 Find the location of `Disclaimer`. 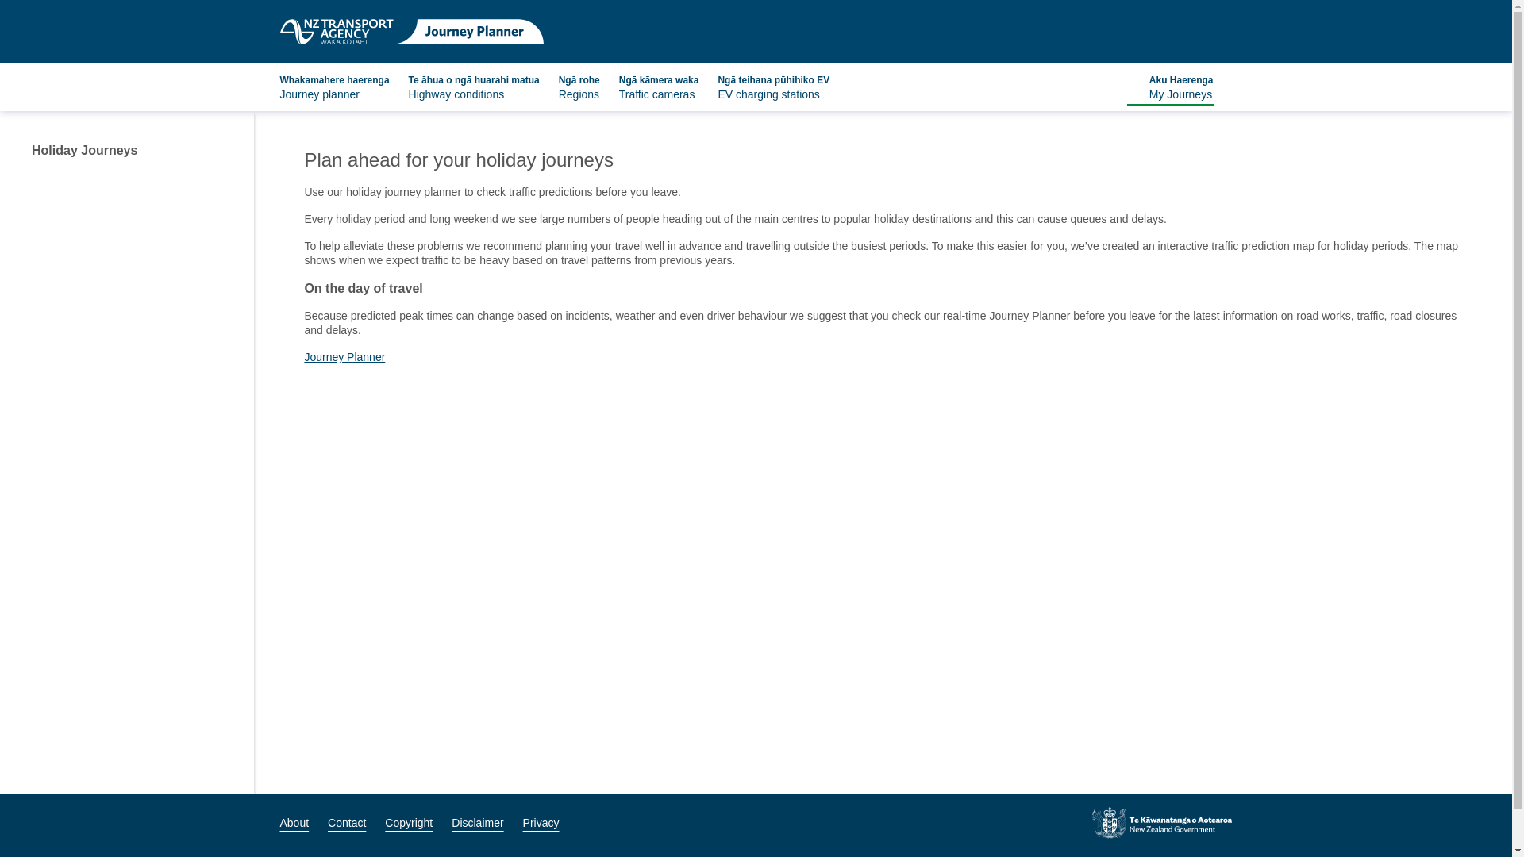

Disclaimer is located at coordinates (1170, 87).